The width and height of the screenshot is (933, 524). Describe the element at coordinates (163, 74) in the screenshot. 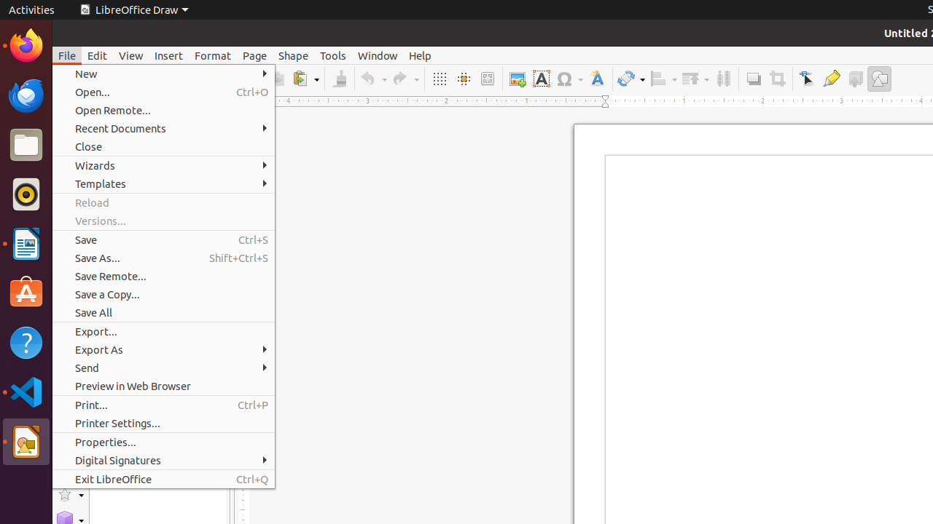

I see `New` at that location.